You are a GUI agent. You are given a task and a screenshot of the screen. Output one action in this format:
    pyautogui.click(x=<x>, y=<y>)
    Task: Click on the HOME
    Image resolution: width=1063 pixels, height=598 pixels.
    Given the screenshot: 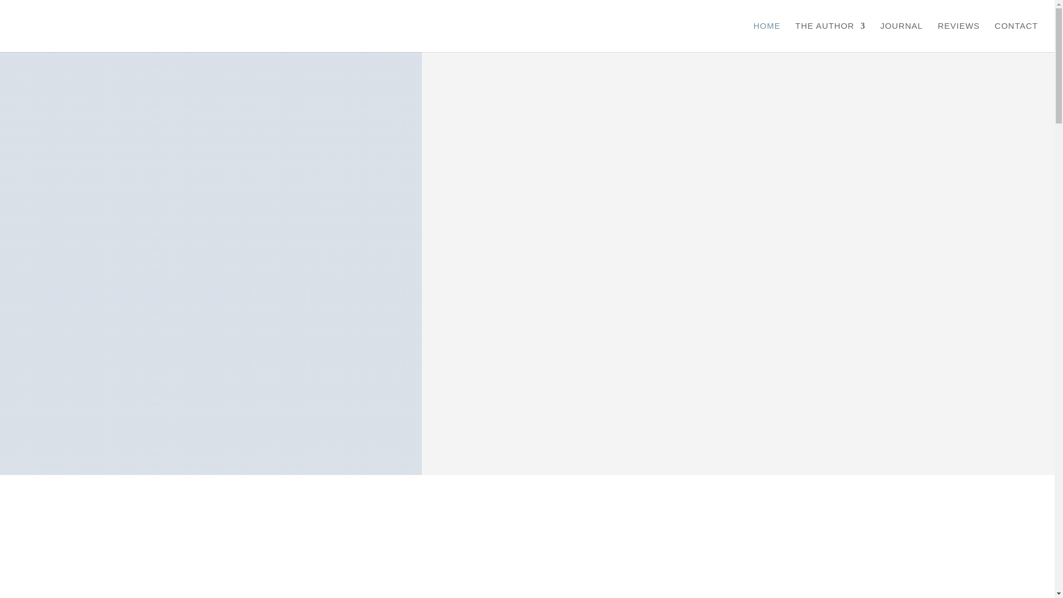 What is the action you would take?
    pyautogui.click(x=767, y=37)
    